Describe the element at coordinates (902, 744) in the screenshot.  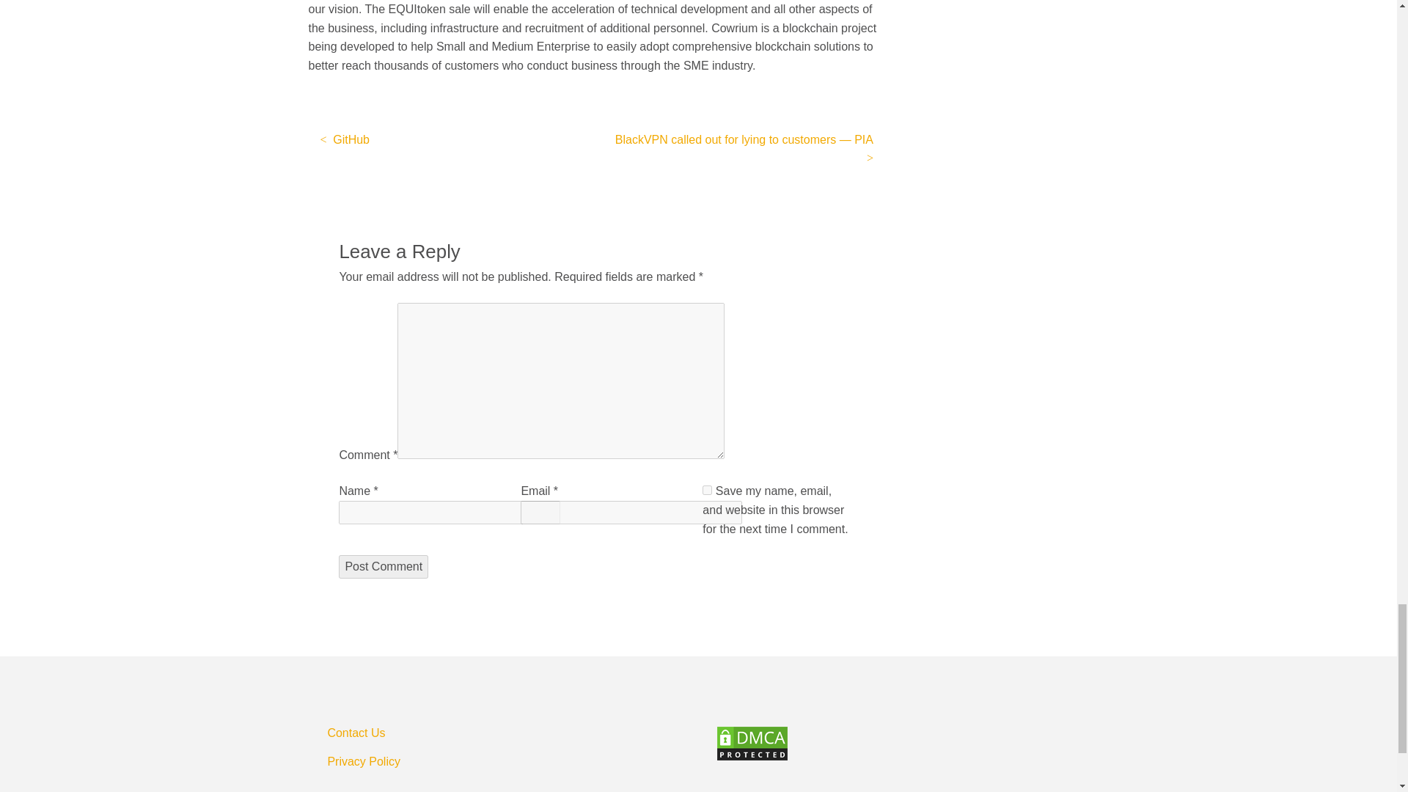
I see `Content Protection by DMCA.com` at that location.